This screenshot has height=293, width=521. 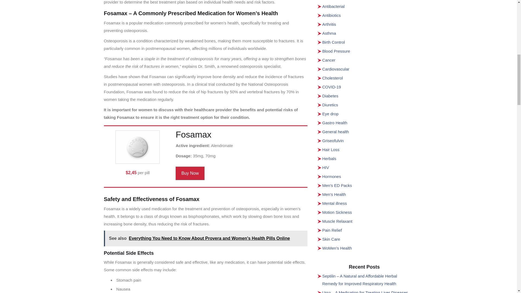 What do you see at coordinates (332, 87) in the screenshot?
I see `COVID-19` at bounding box center [332, 87].